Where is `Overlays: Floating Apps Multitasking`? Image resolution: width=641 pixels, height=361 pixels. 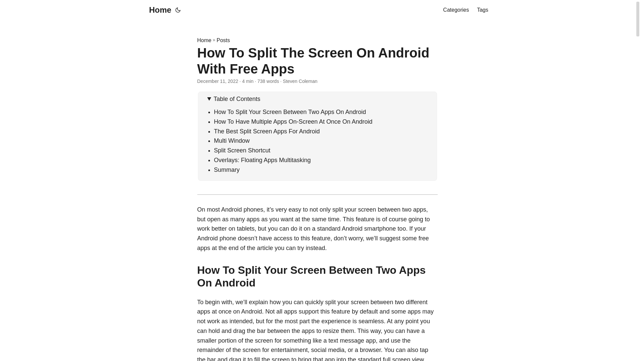
Overlays: Floating Apps Multitasking is located at coordinates (262, 160).